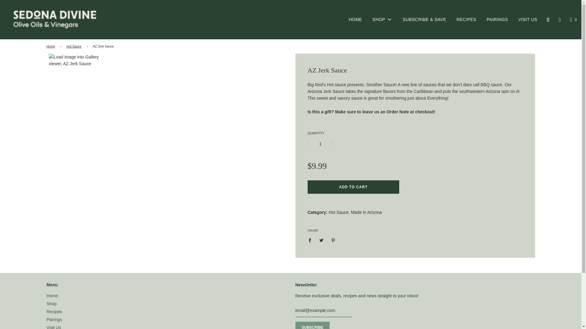  I want to click on HOME, so click(355, 19).